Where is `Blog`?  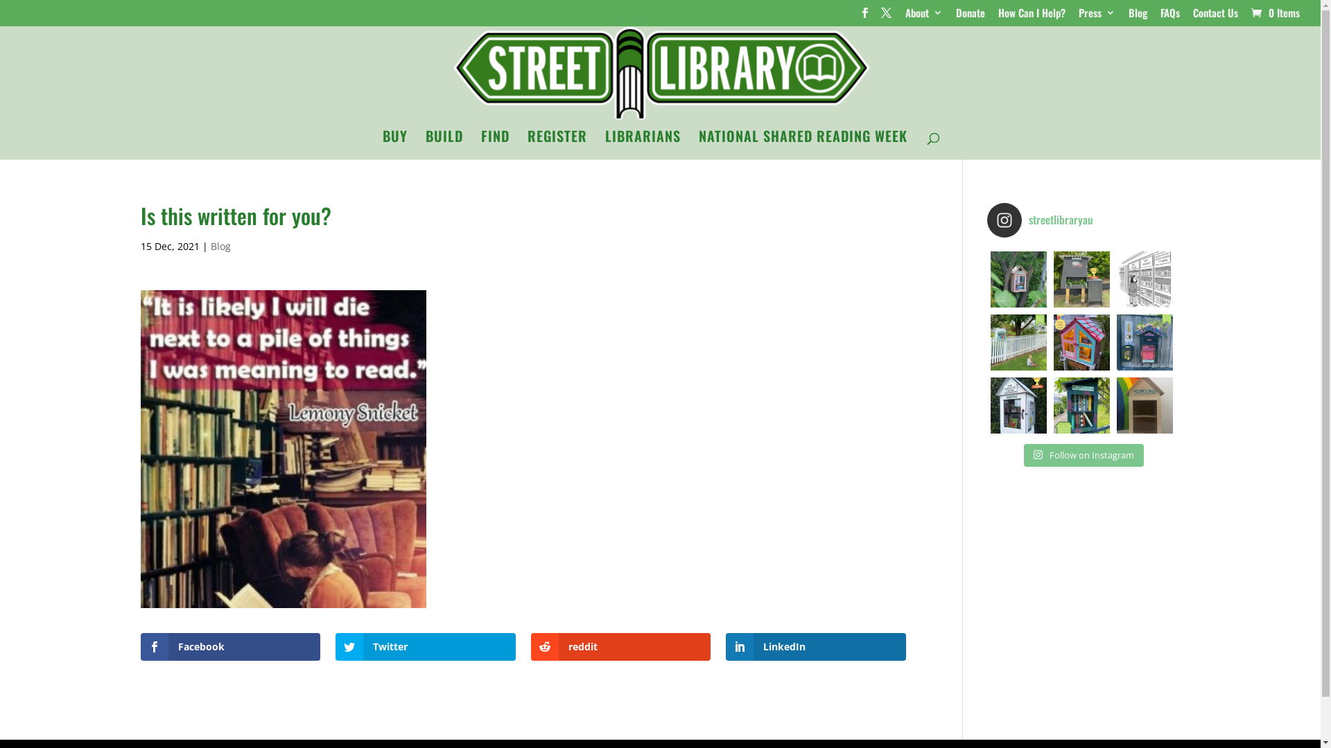 Blog is located at coordinates (1138, 17).